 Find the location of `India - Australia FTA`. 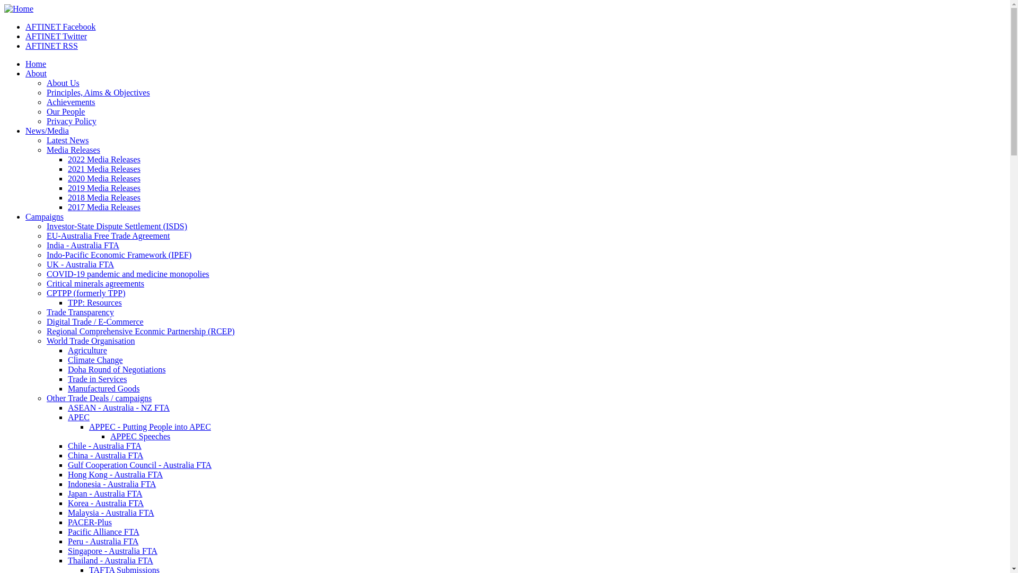

India - Australia FTA is located at coordinates (83, 245).